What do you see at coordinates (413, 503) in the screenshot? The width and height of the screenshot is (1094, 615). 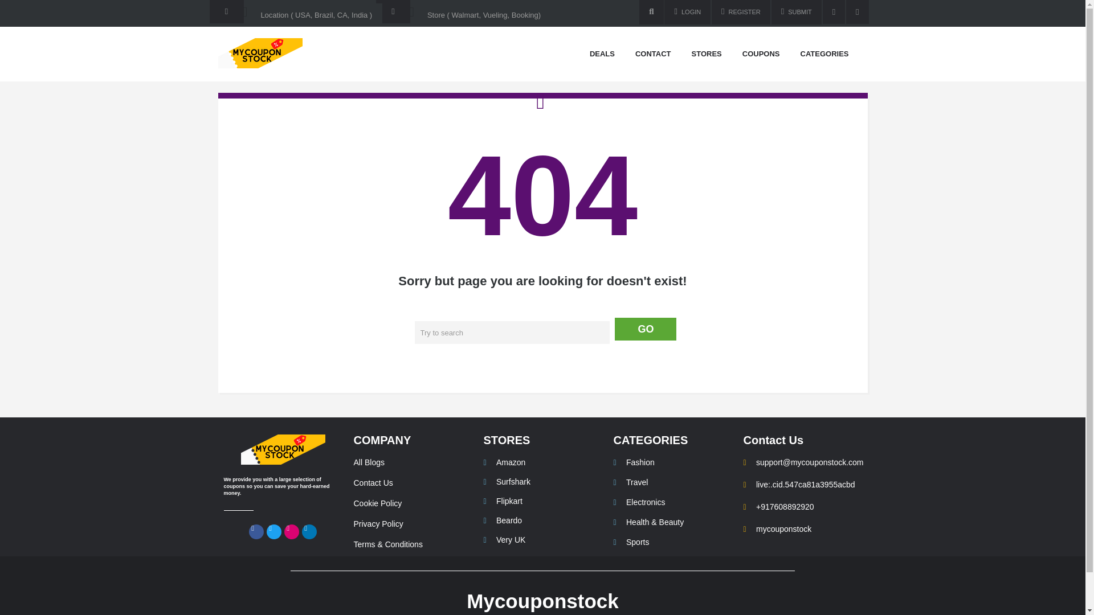 I see `Cookie Policy` at bounding box center [413, 503].